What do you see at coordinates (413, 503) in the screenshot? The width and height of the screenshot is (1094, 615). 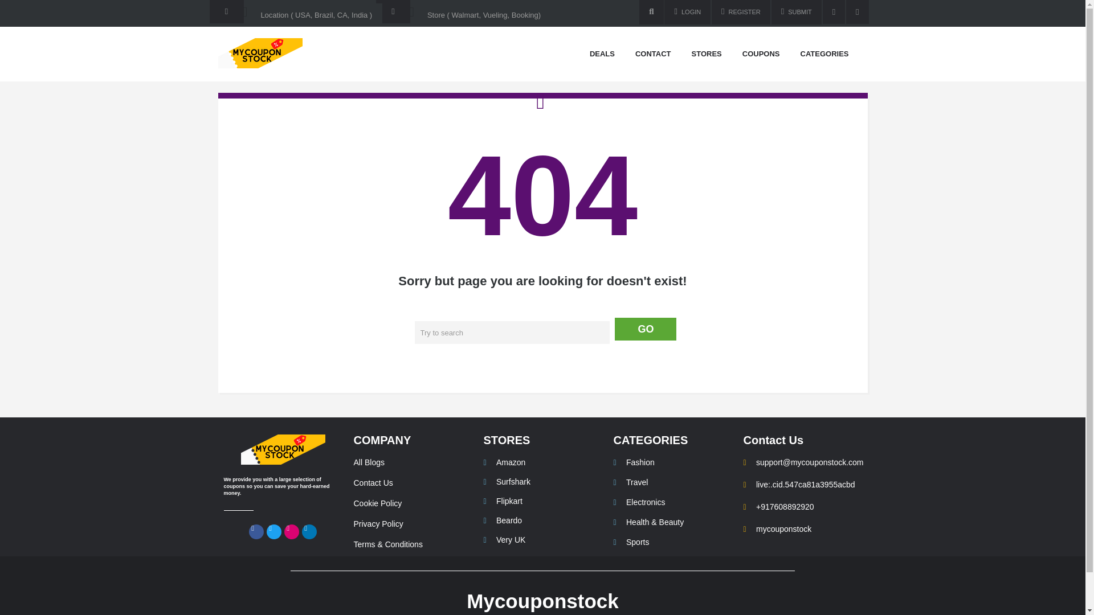 I see `Cookie Policy` at bounding box center [413, 503].